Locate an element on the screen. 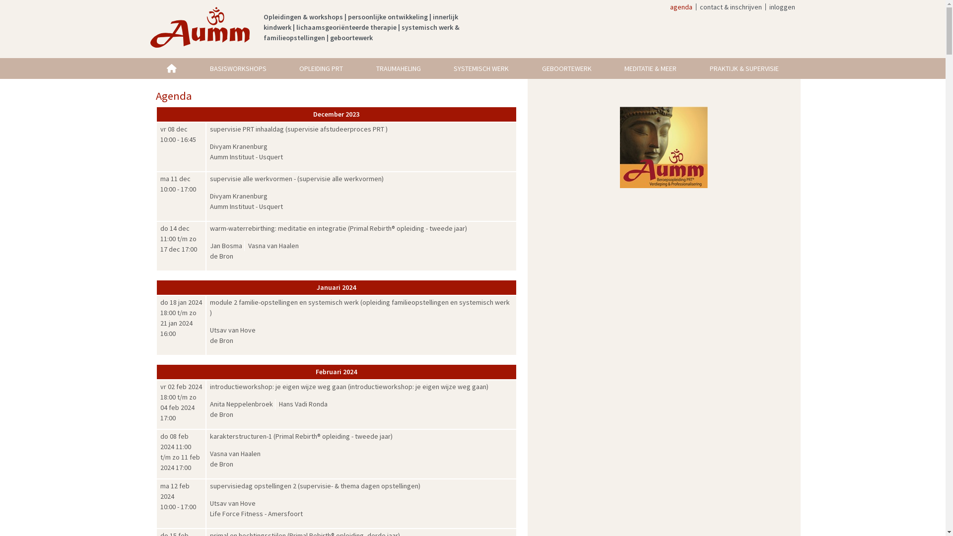 This screenshot has width=953, height=536. Divyam Kranenburg is located at coordinates (238, 147).